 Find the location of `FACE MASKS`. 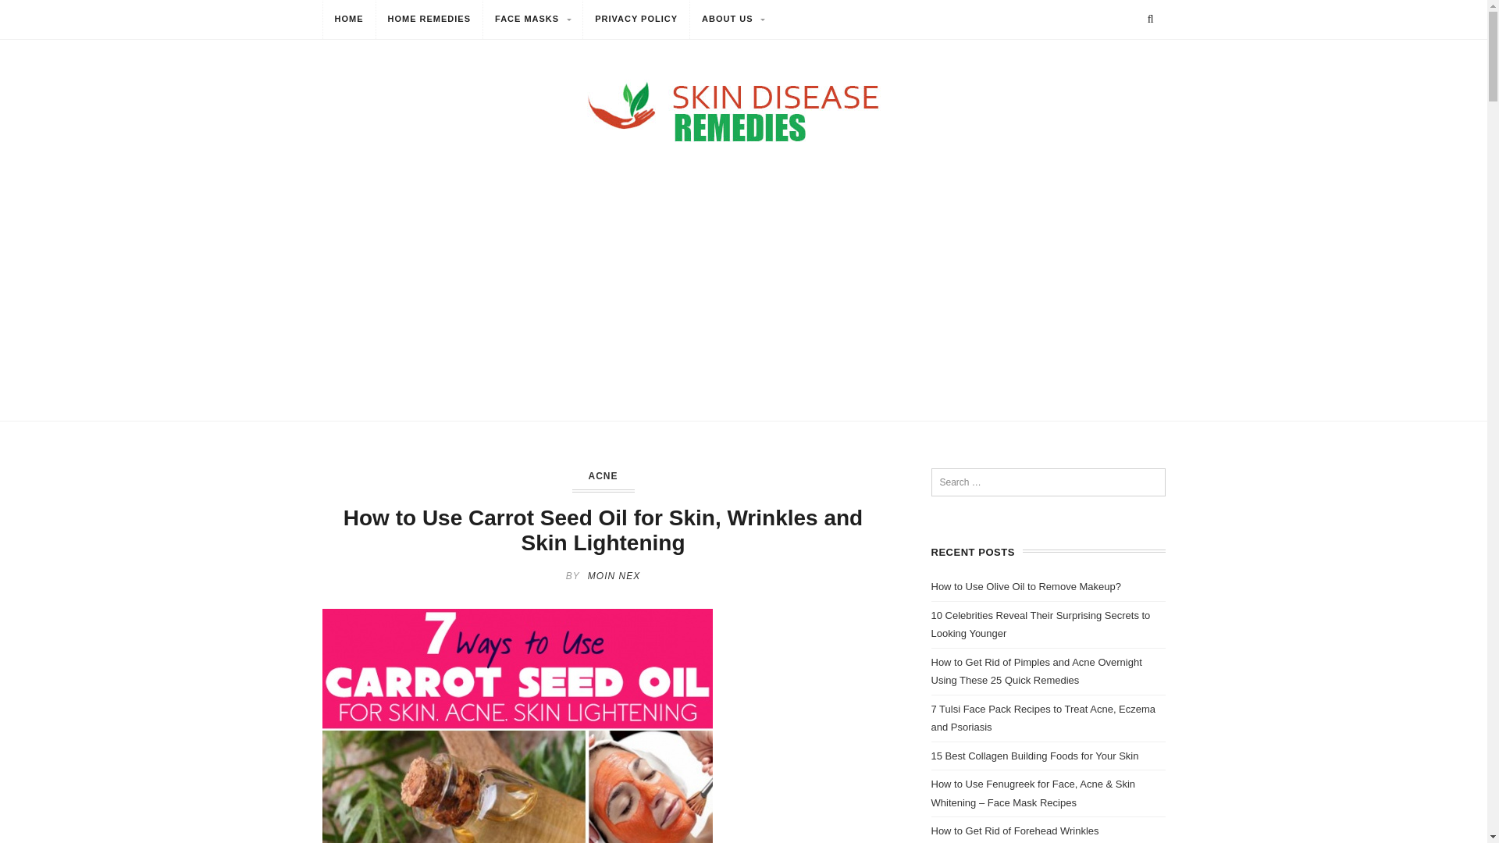

FACE MASKS is located at coordinates (532, 20).